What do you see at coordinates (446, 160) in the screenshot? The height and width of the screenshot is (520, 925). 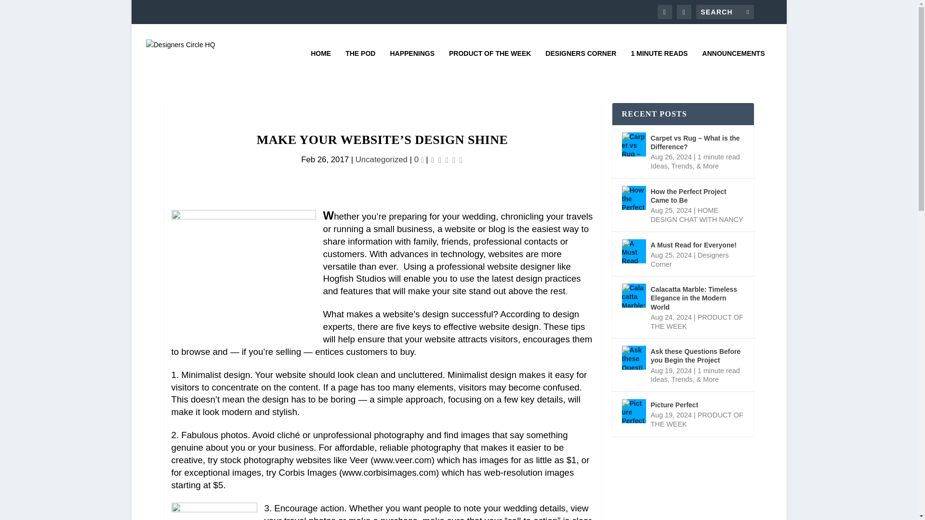 I see `Rating: 0.00` at bounding box center [446, 160].